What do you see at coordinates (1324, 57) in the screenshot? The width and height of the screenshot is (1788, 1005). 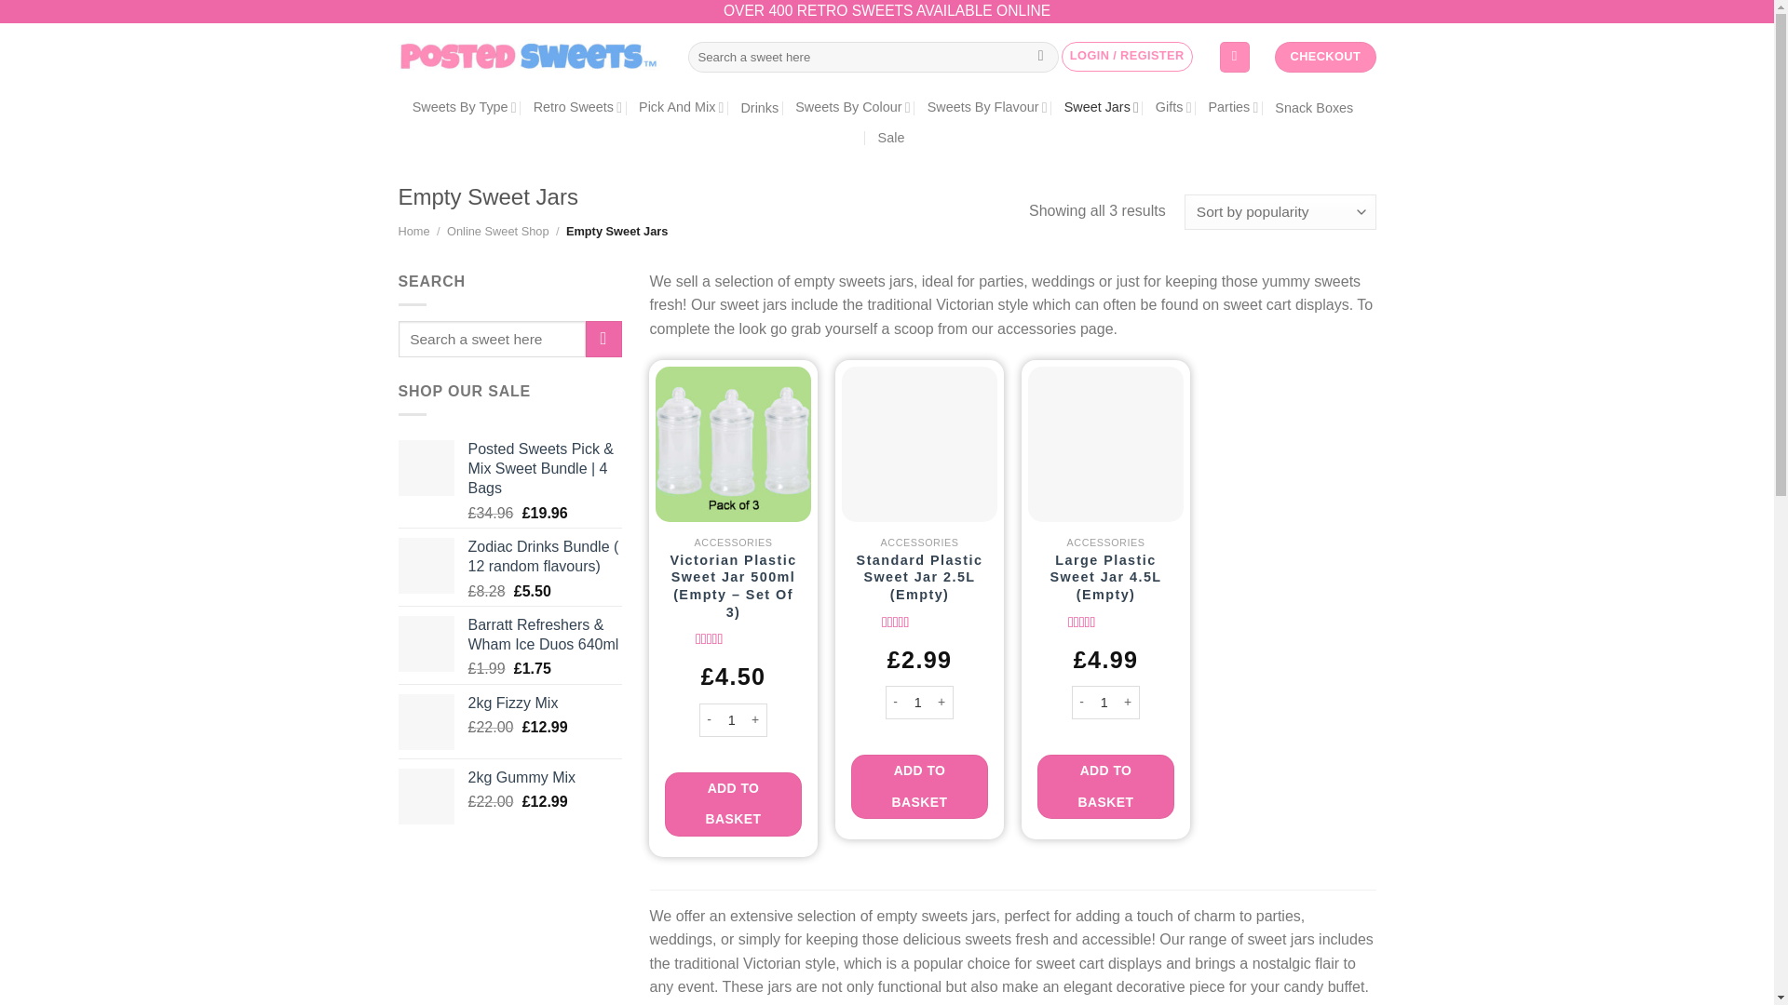 I see `CHECKOUT` at bounding box center [1324, 57].